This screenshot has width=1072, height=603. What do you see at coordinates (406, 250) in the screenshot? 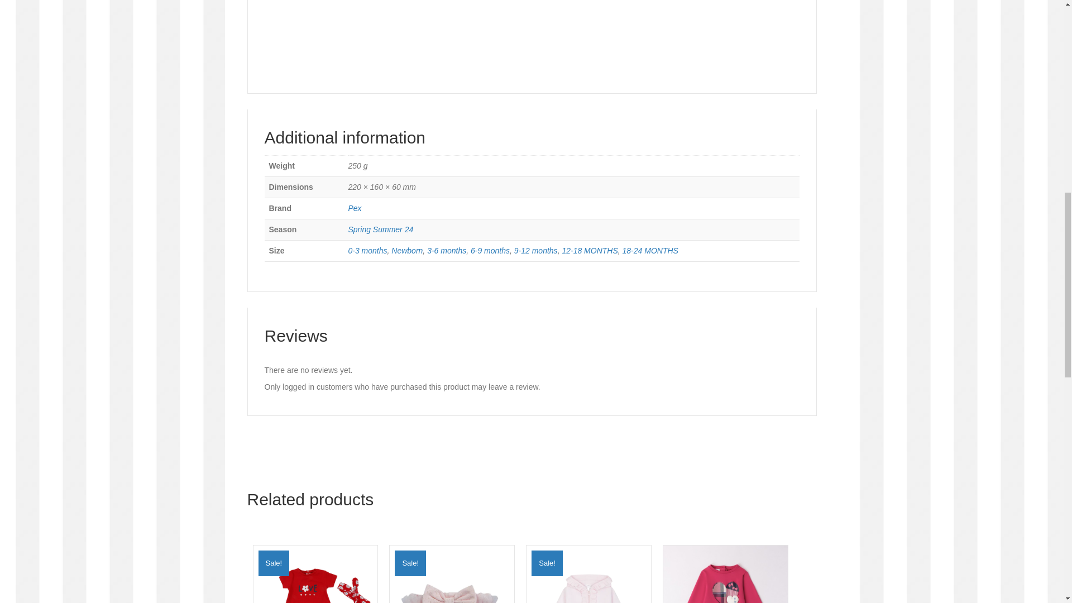
I see `Newborn` at bounding box center [406, 250].